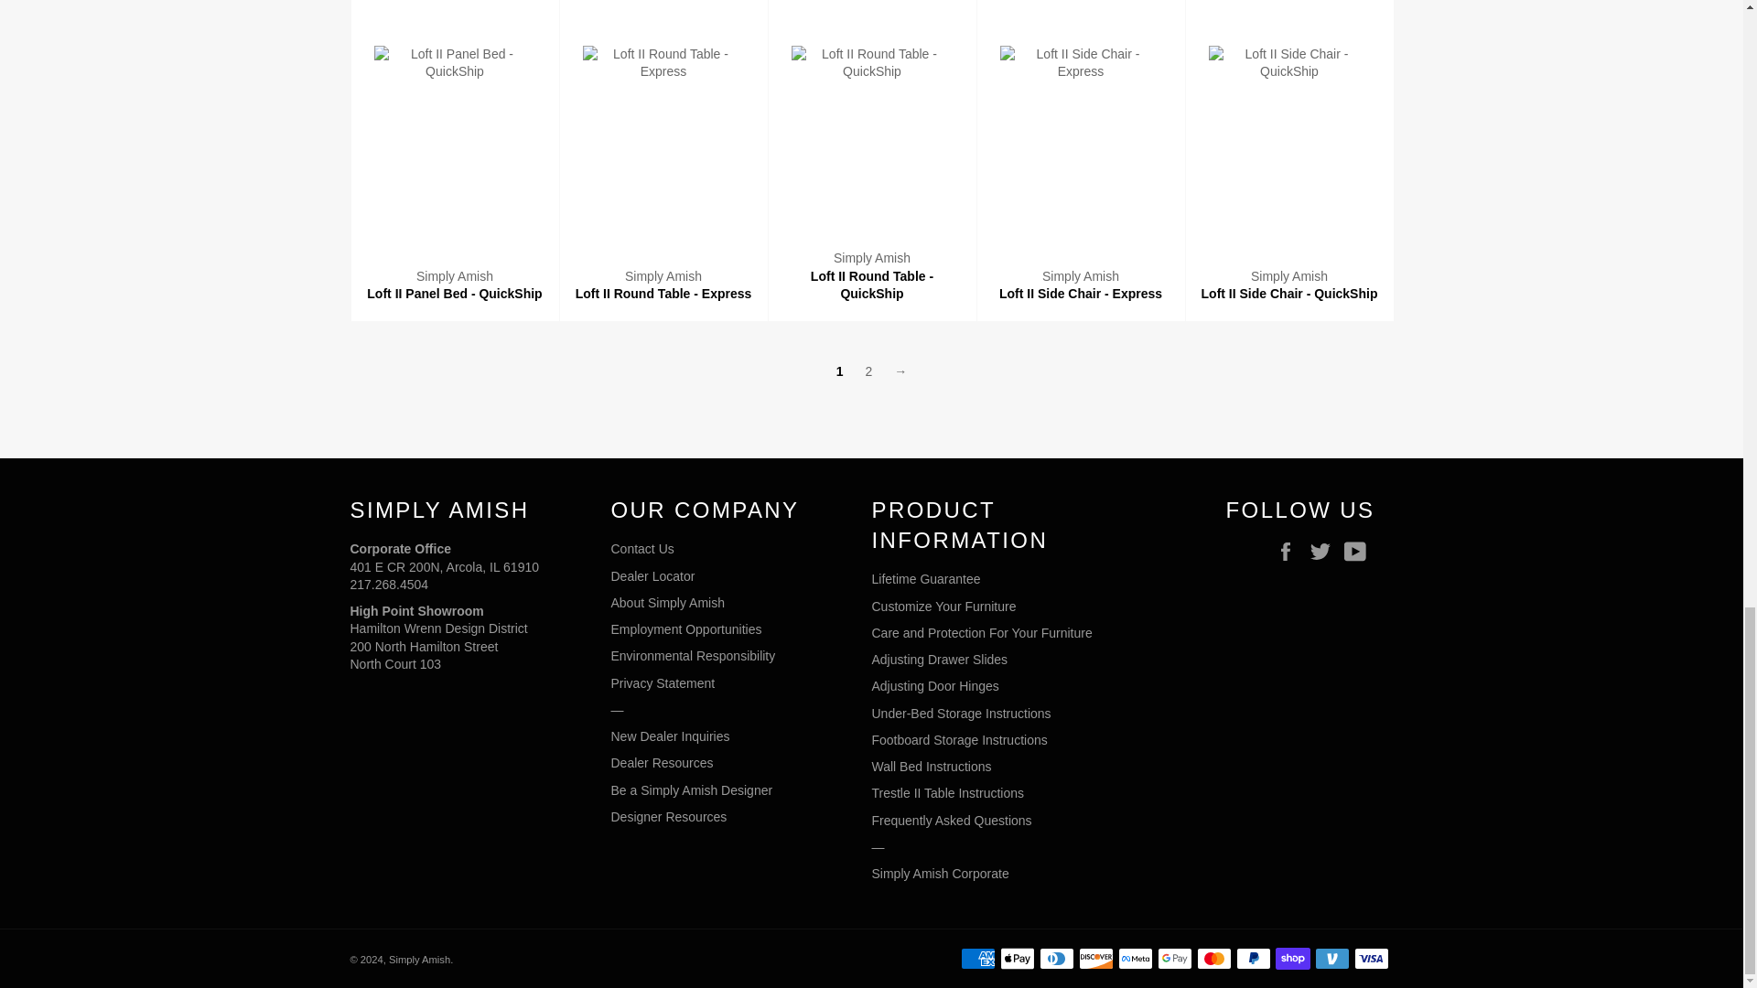 This screenshot has width=1757, height=988. What do you see at coordinates (1324, 551) in the screenshot?
I see `Simply Amish on Twitter` at bounding box center [1324, 551].